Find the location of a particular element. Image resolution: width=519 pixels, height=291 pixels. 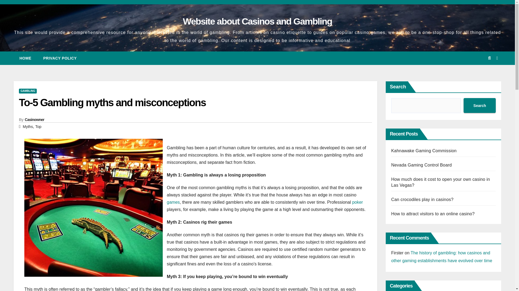

To-5 Gambling myths and misconceptions is located at coordinates (112, 102).